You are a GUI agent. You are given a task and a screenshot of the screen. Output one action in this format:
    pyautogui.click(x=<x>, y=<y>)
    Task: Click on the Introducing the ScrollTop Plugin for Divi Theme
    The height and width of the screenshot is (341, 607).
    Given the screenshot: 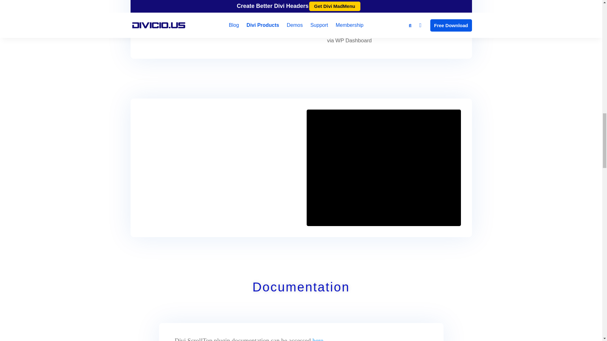 What is the action you would take?
    pyautogui.click(x=219, y=167)
    